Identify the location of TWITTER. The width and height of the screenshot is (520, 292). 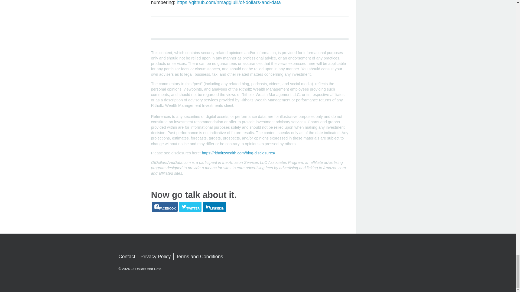
(190, 207).